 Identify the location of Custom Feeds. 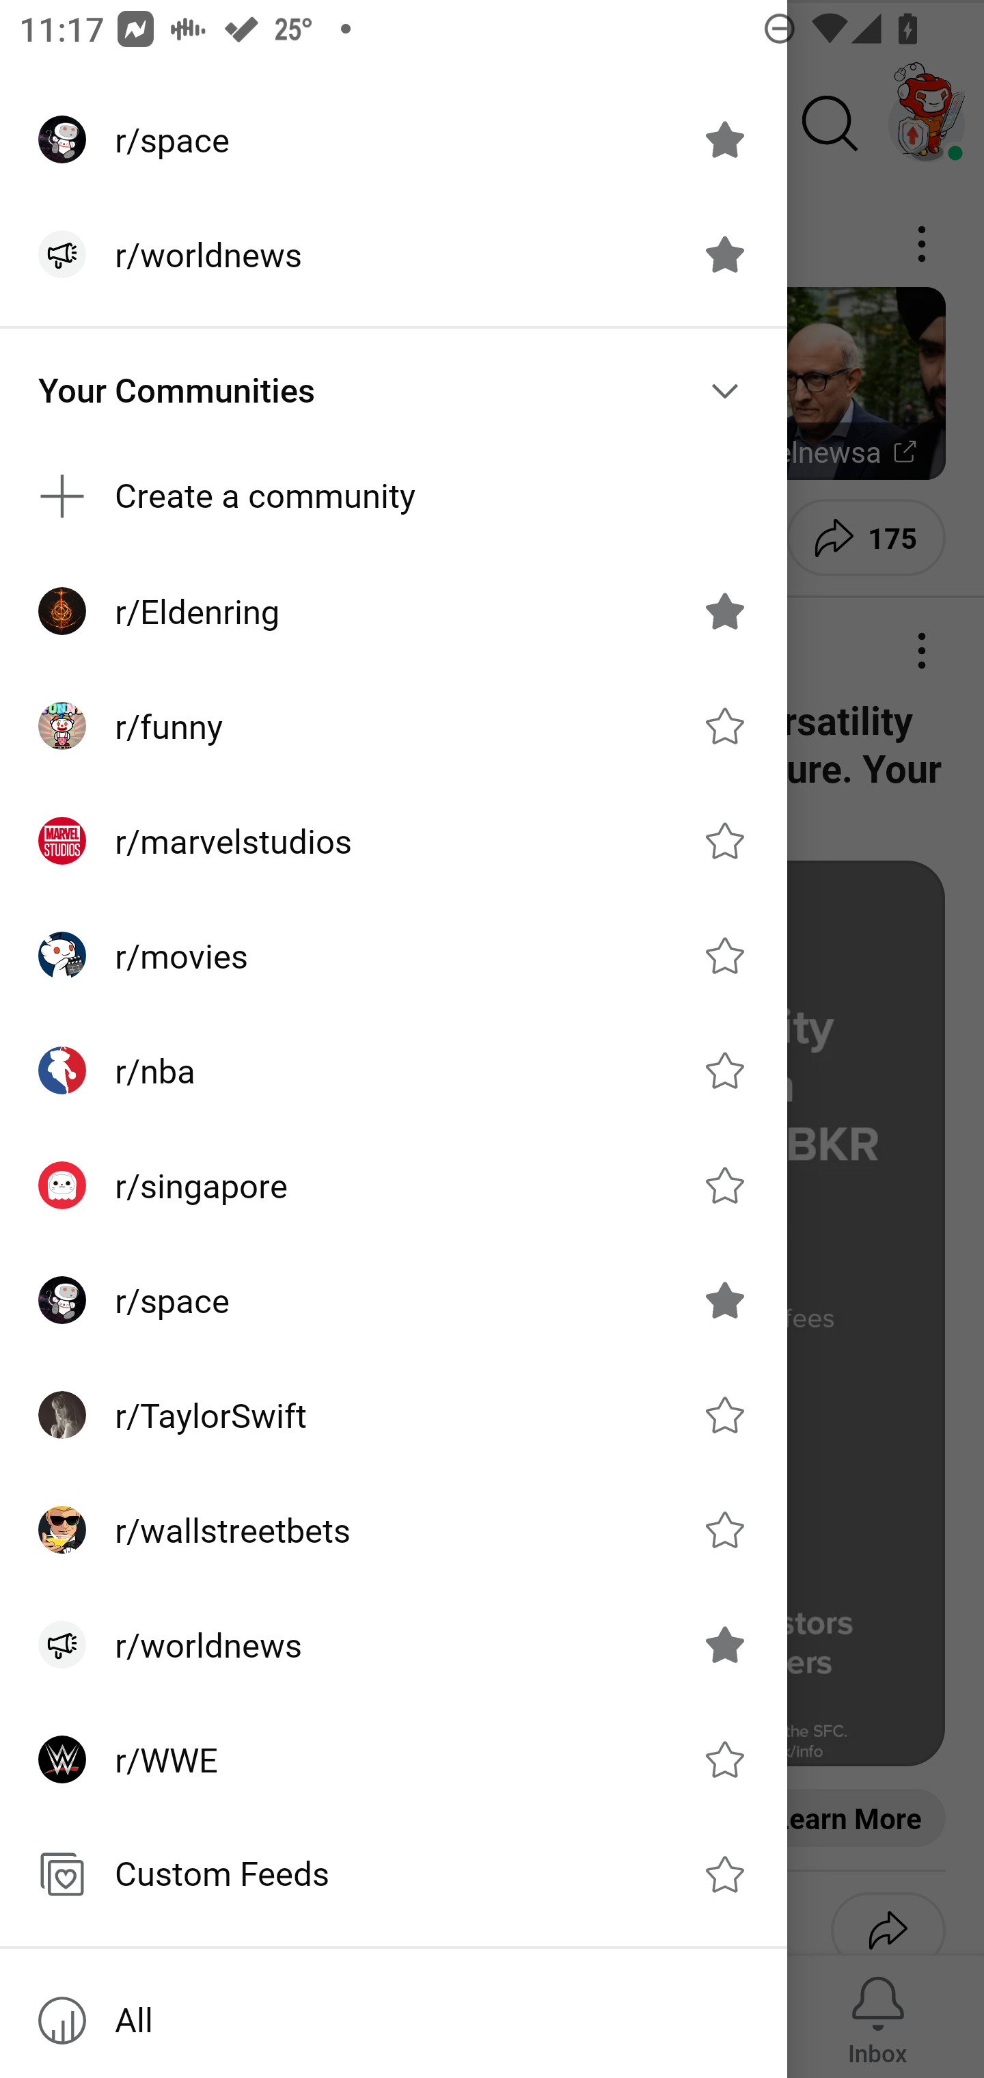
(394, 1874).